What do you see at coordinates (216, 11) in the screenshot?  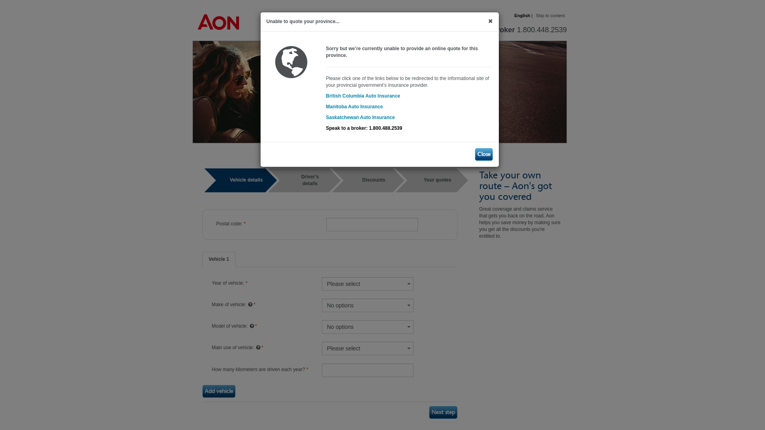 I see `  Aon logo` at bounding box center [216, 11].